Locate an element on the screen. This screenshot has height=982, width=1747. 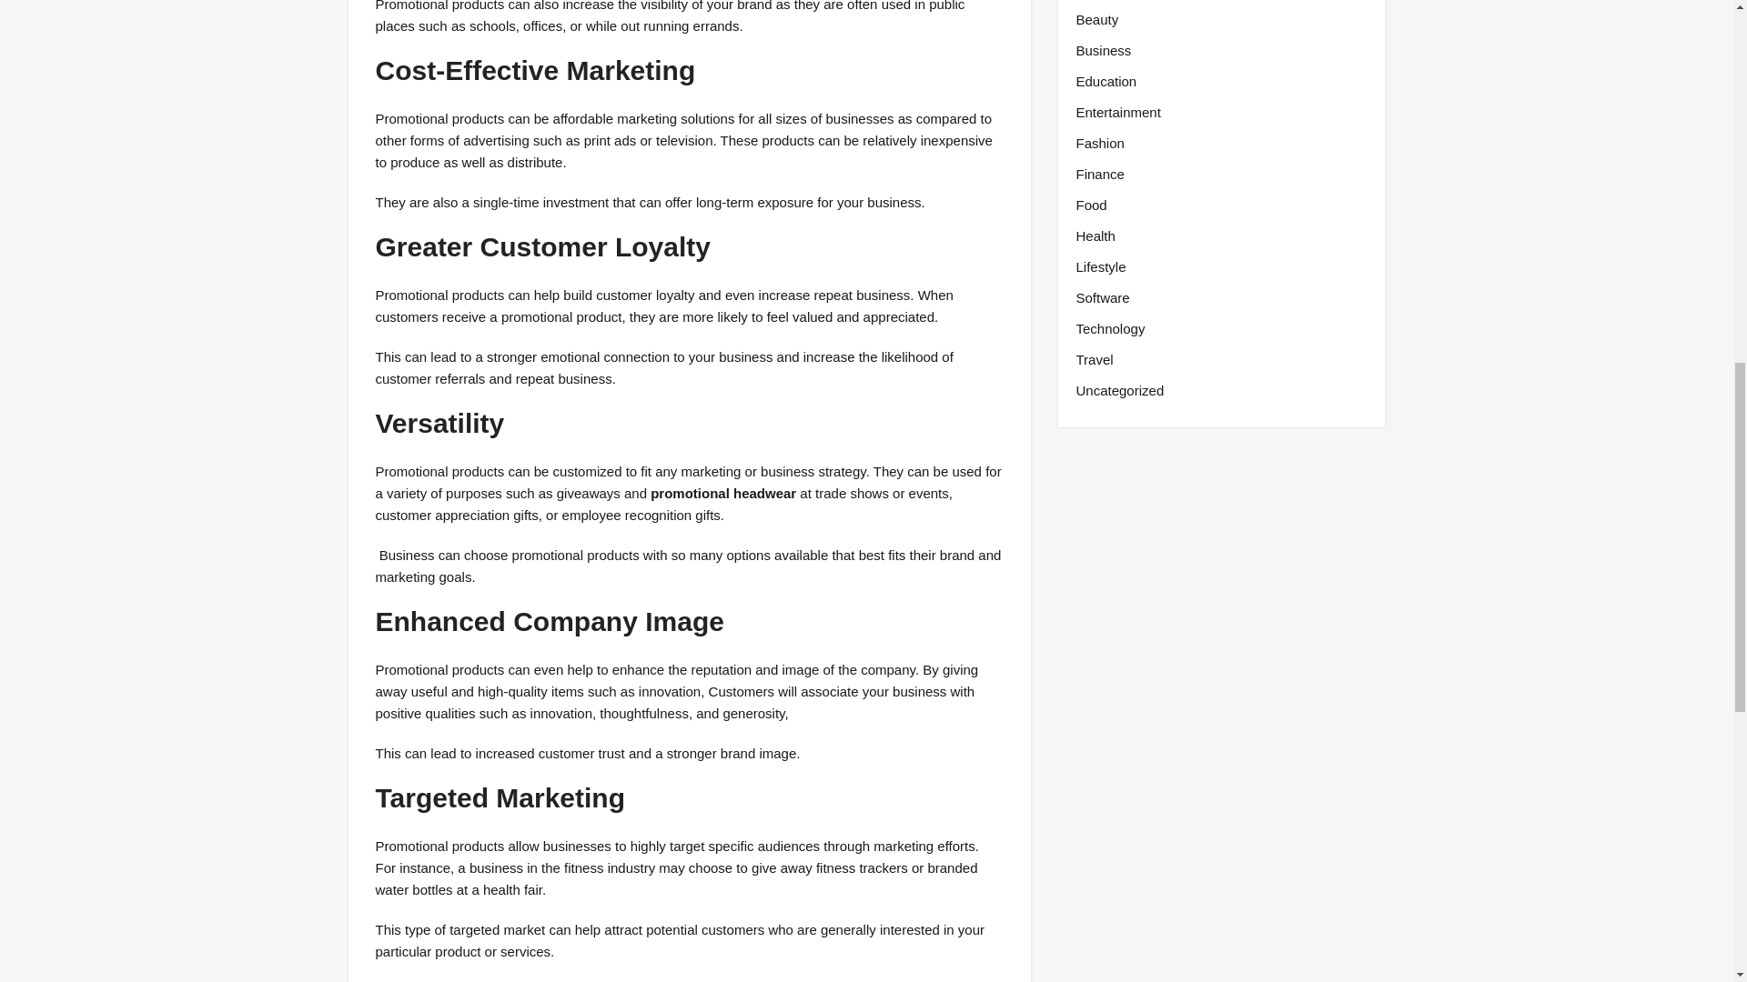
Food is located at coordinates (1090, 205).